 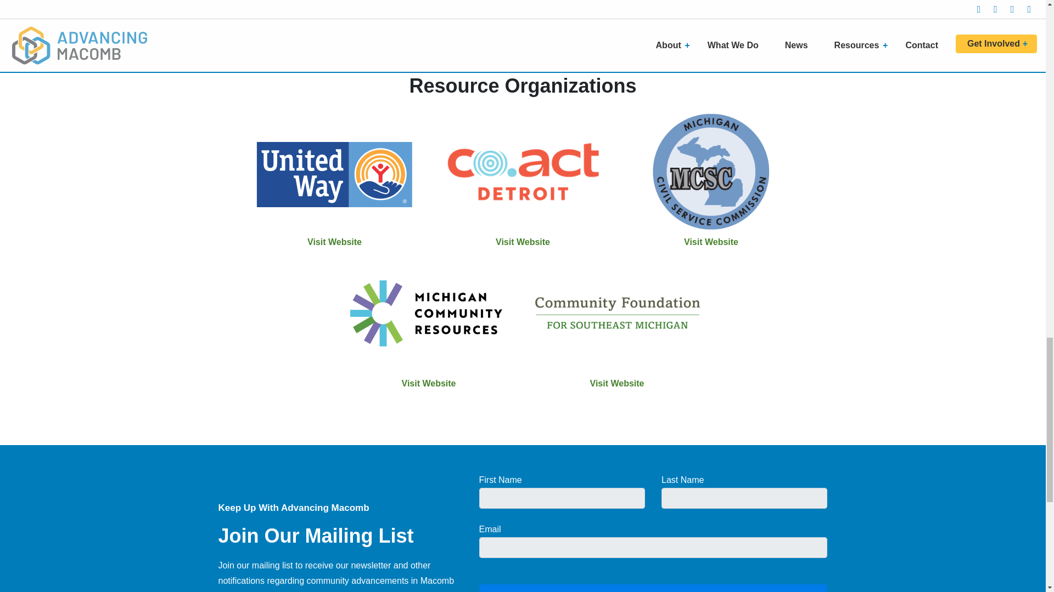 What do you see at coordinates (653, 588) in the screenshot?
I see `Join Now` at bounding box center [653, 588].